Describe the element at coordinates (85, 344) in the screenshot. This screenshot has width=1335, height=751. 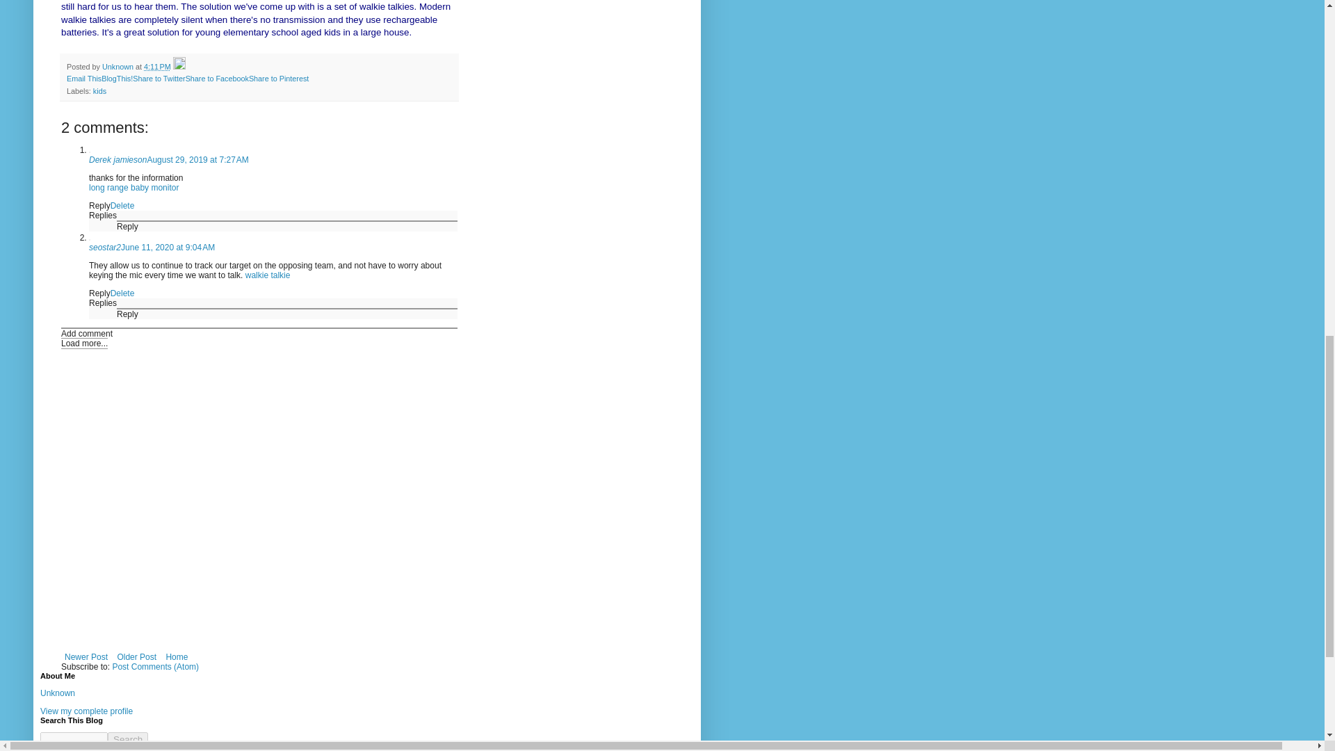
I see `Load more...` at that location.